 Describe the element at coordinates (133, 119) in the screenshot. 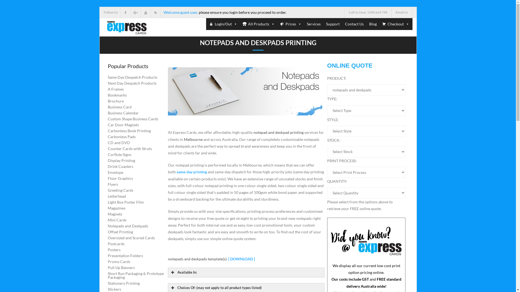

I see `Custom Shape Business Cards` at that location.